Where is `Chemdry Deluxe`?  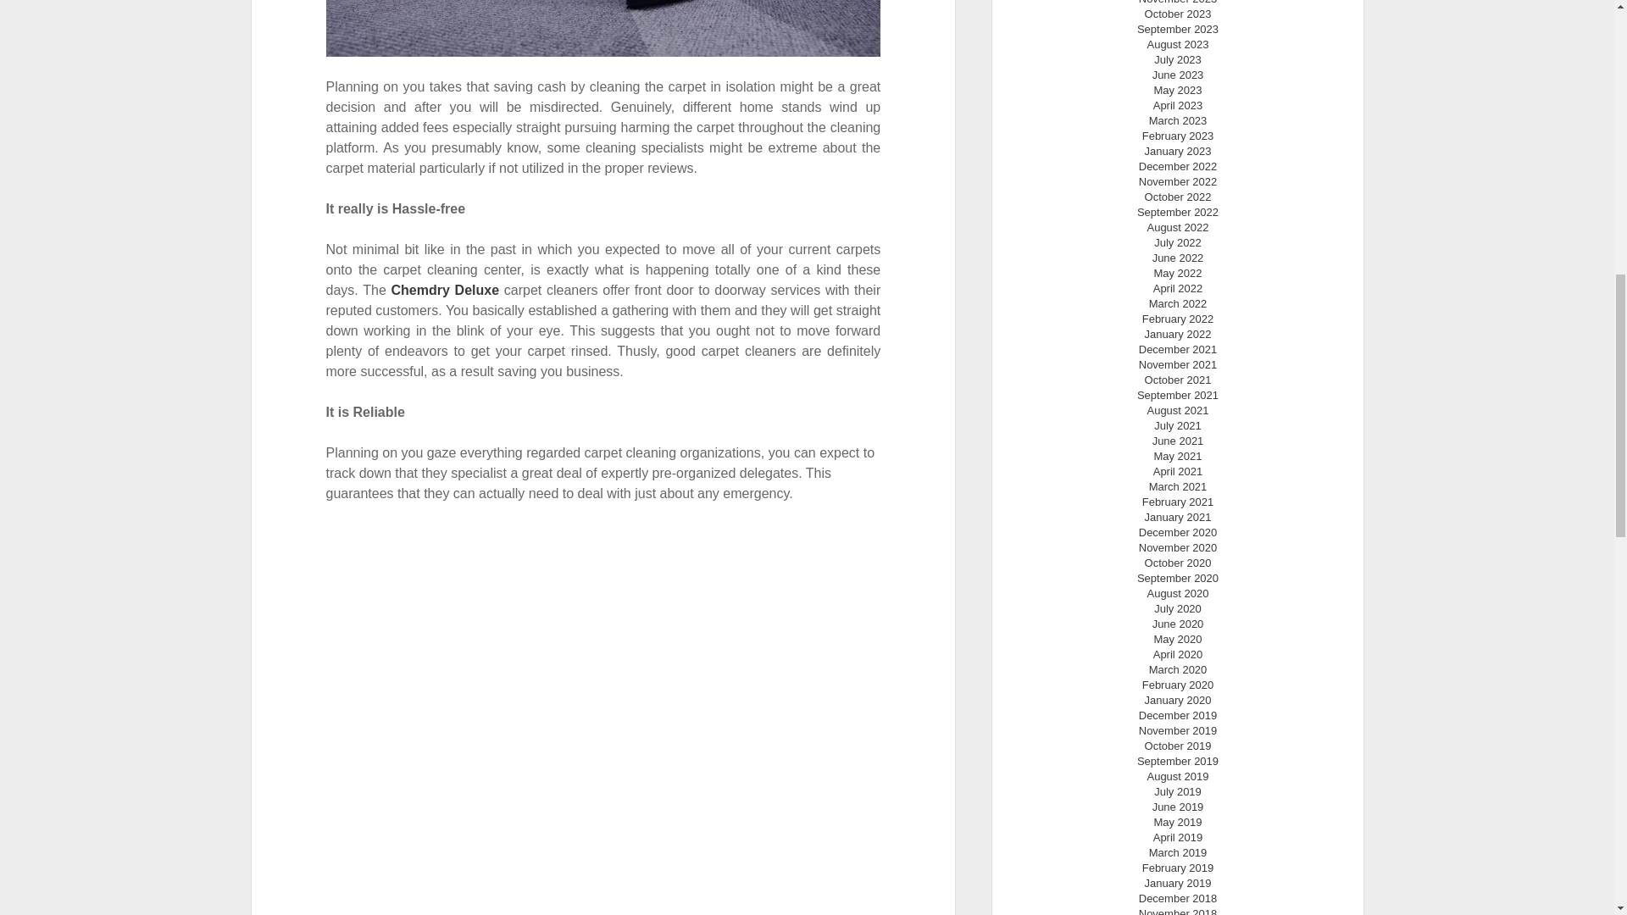 Chemdry Deluxe is located at coordinates (446, 290).